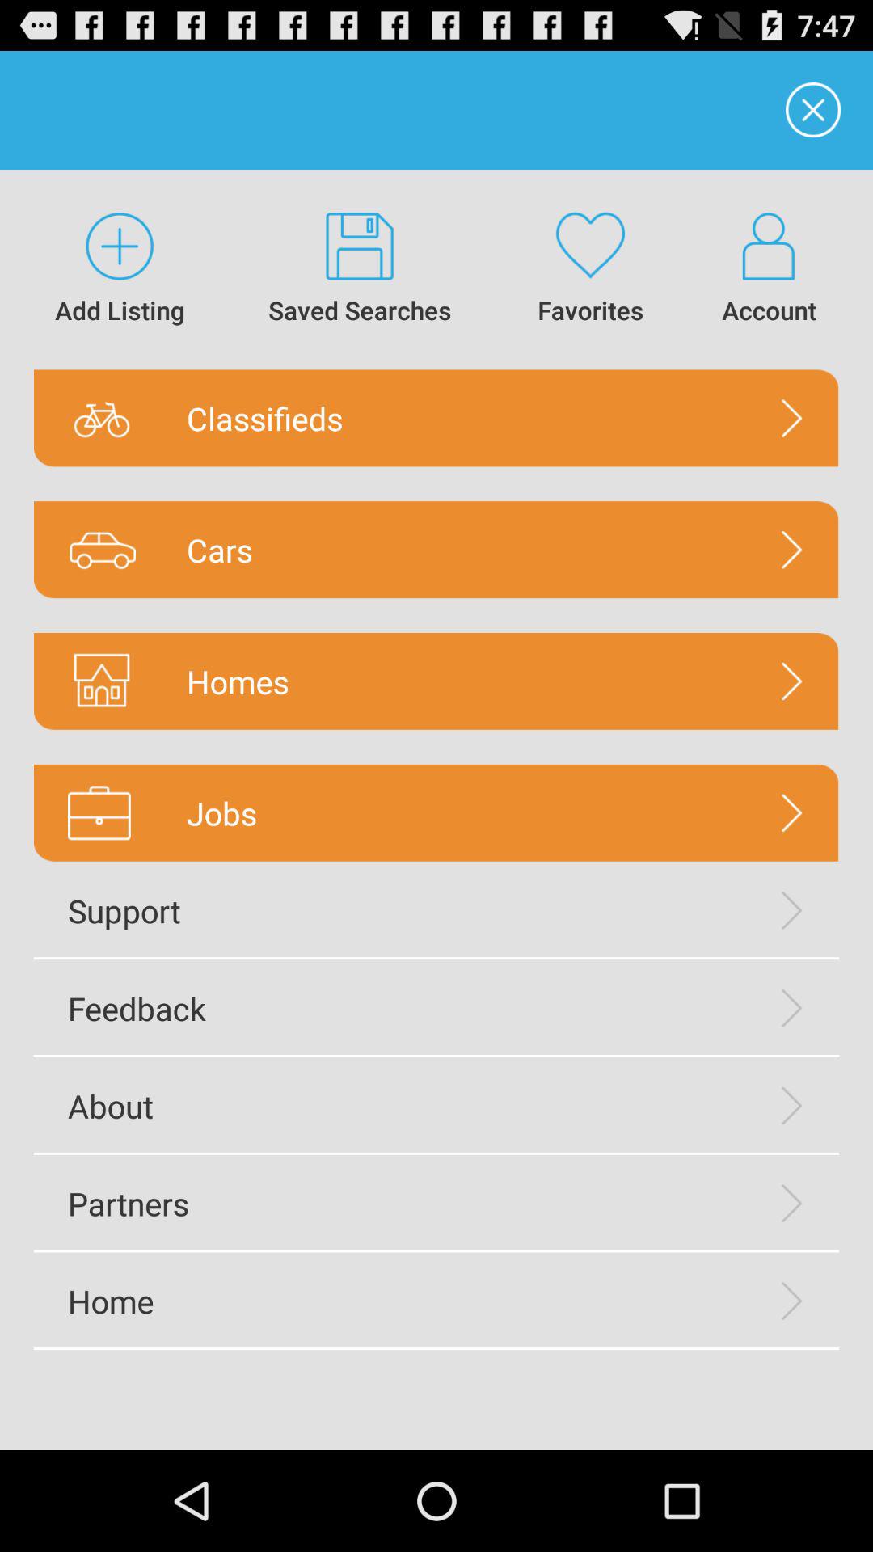 The image size is (873, 1552). What do you see at coordinates (590, 270) in the screenshot?
I see `turn off the favorites icon` at bounding box center [590, 270].